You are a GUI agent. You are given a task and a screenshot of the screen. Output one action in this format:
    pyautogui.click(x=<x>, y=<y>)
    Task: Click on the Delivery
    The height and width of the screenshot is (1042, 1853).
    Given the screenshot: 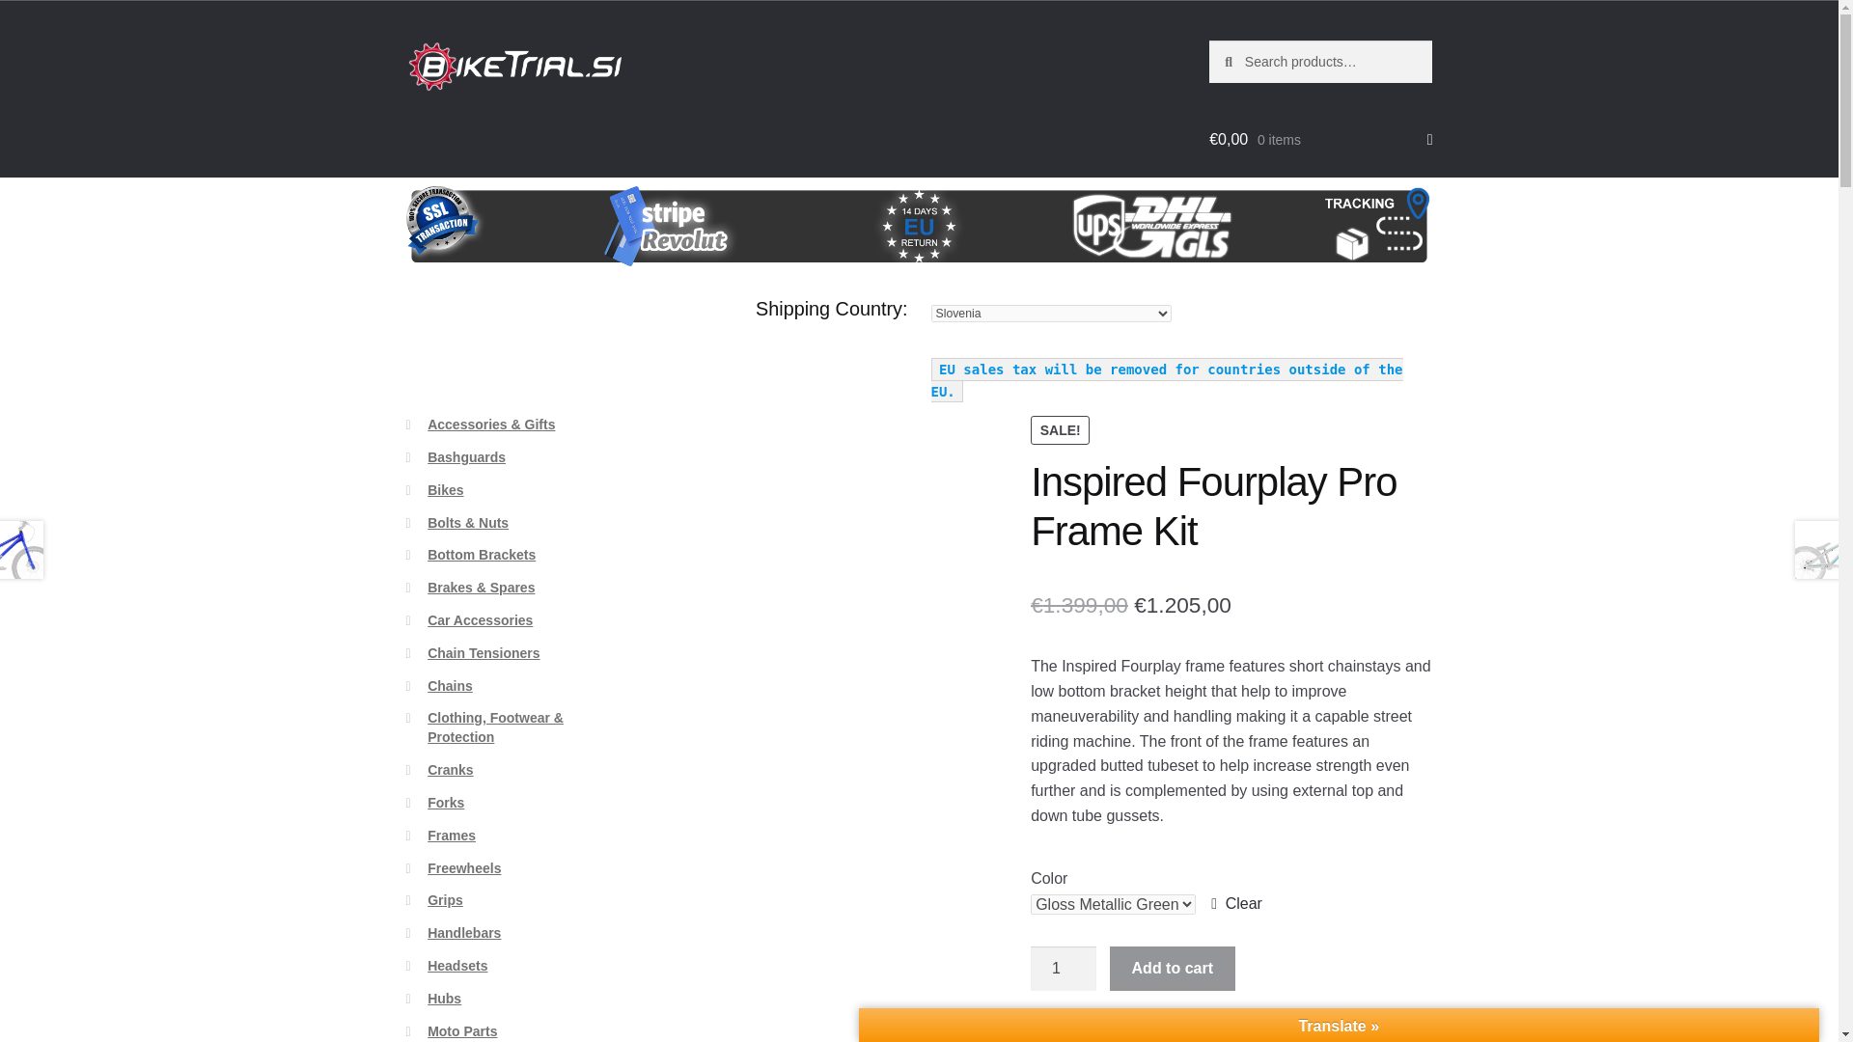 What is the action you would take?
    pyautogui.click(x=728, y=137)
    